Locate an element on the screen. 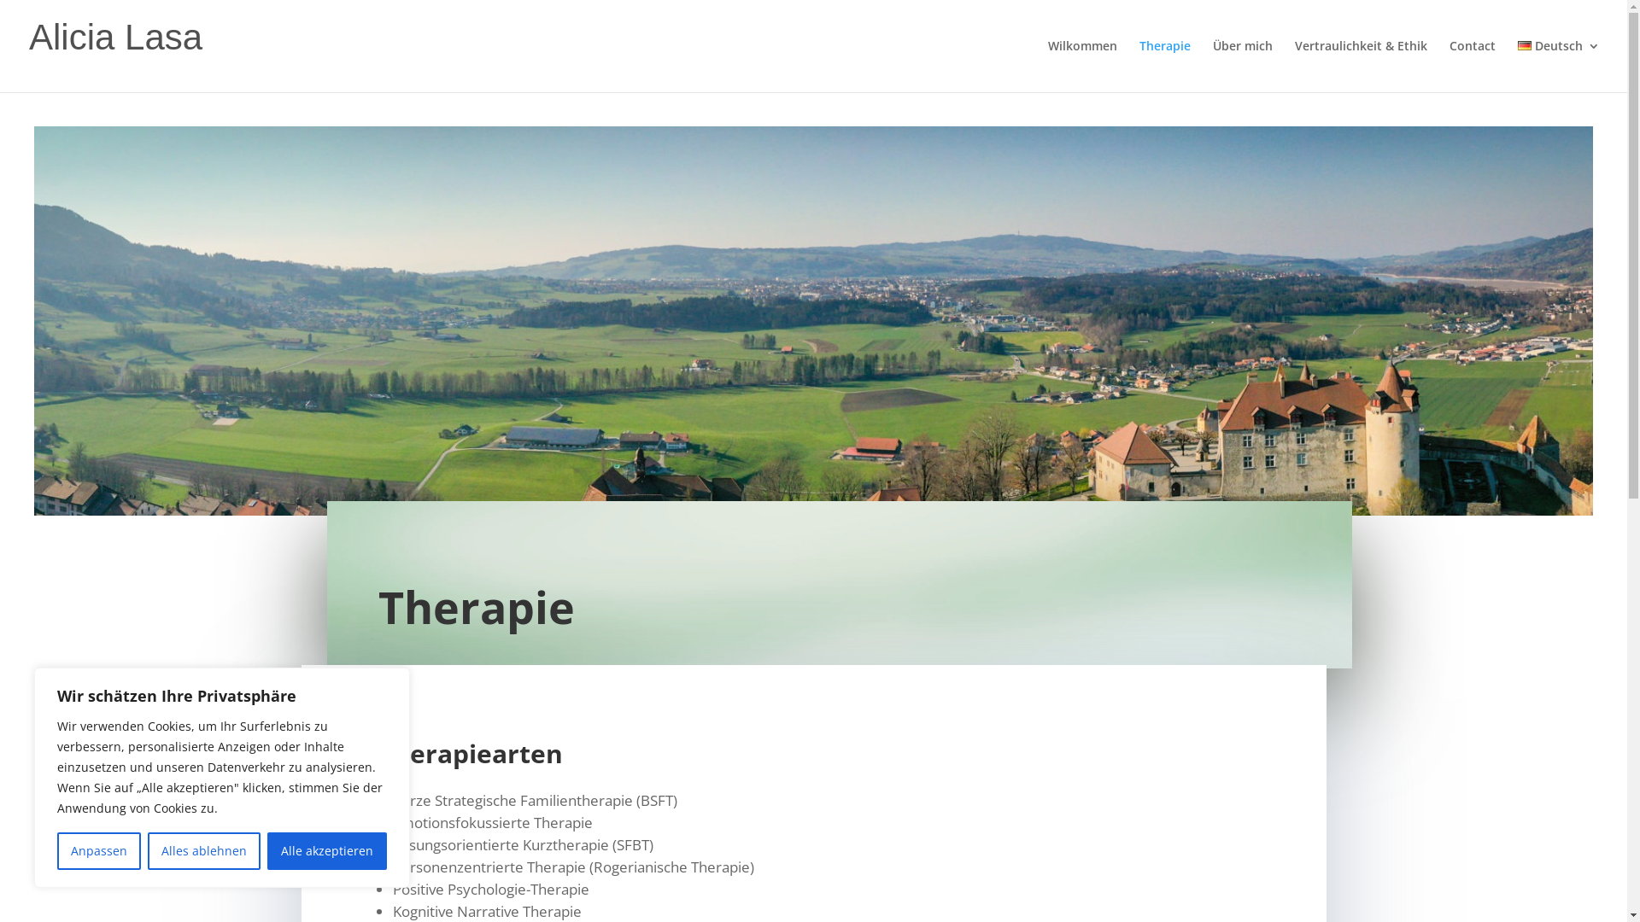 Image resolution: width=1640 pixels, height=922 pixels. Deutsch is located at coordinates (1559, 67).